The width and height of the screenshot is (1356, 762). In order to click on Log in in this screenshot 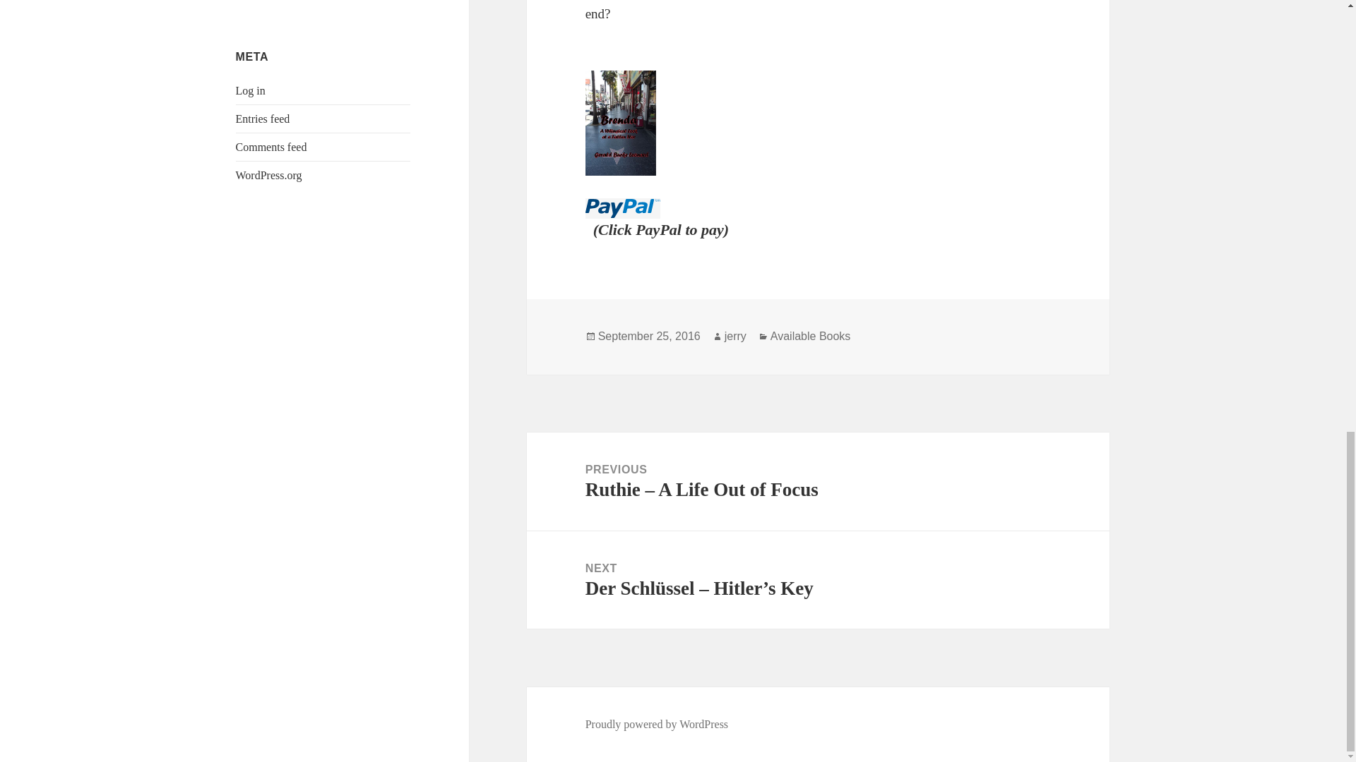, I will do `click(251, 90)`.